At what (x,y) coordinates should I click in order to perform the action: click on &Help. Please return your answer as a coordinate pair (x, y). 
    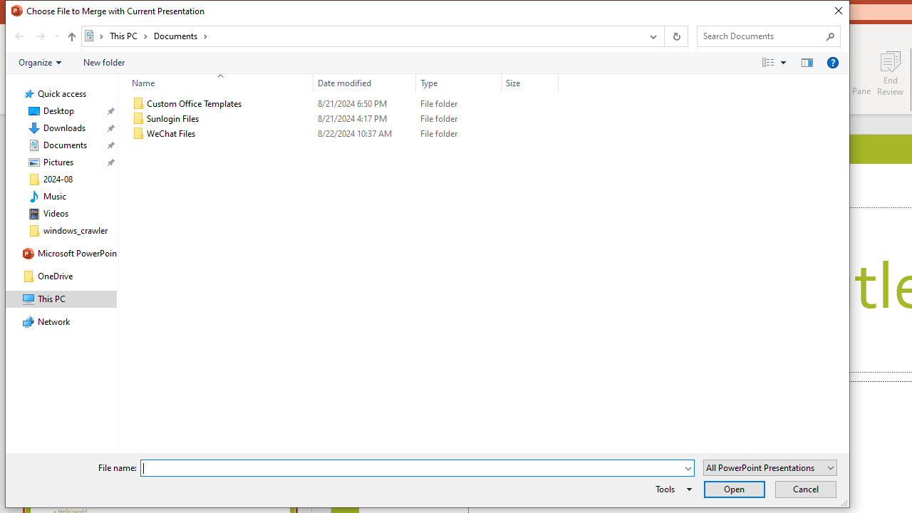
    Looking at the image, I should click on (832, 62).